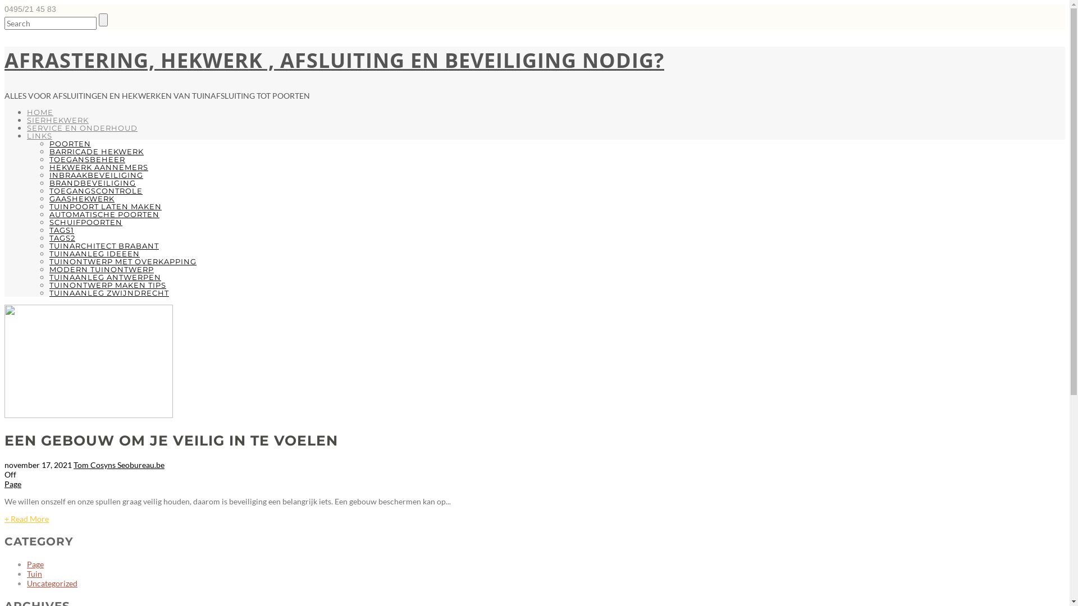 The width and height of the screenshot is (1078, 606). Describe the element at coordinates (106, 277) in the screenshot. I see `TUINAANLEG ANTWERPEN` at that location.